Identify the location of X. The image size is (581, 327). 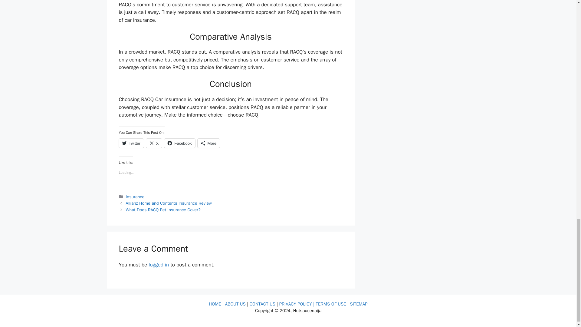
(154, 143).